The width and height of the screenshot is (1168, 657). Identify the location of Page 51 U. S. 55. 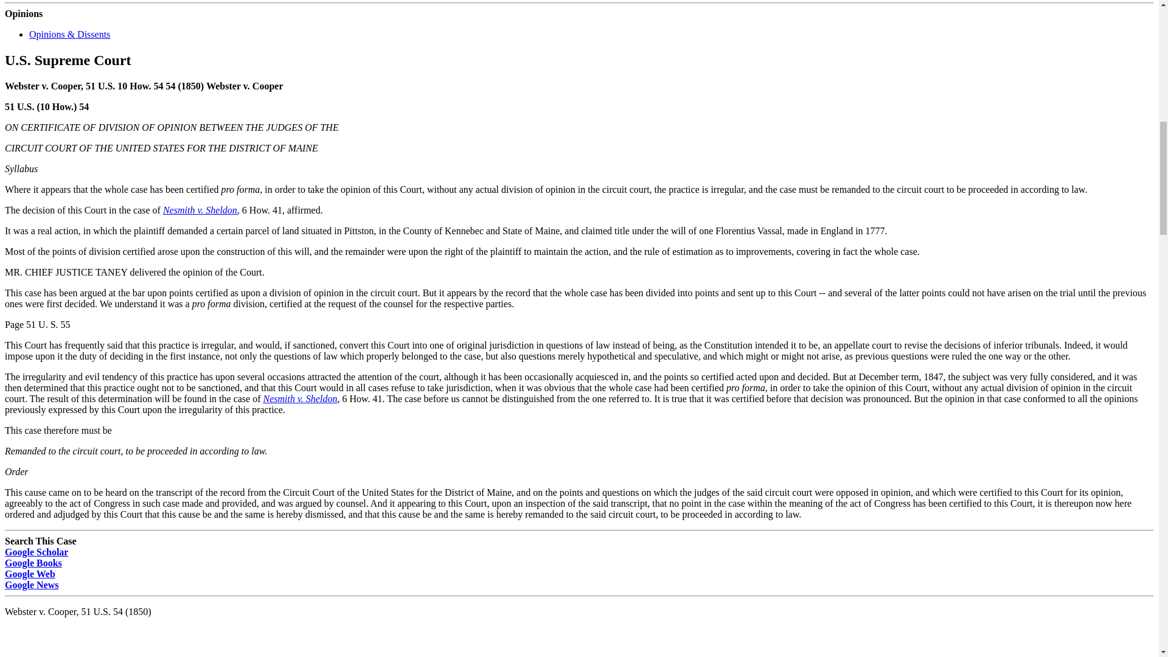
(37, 324).